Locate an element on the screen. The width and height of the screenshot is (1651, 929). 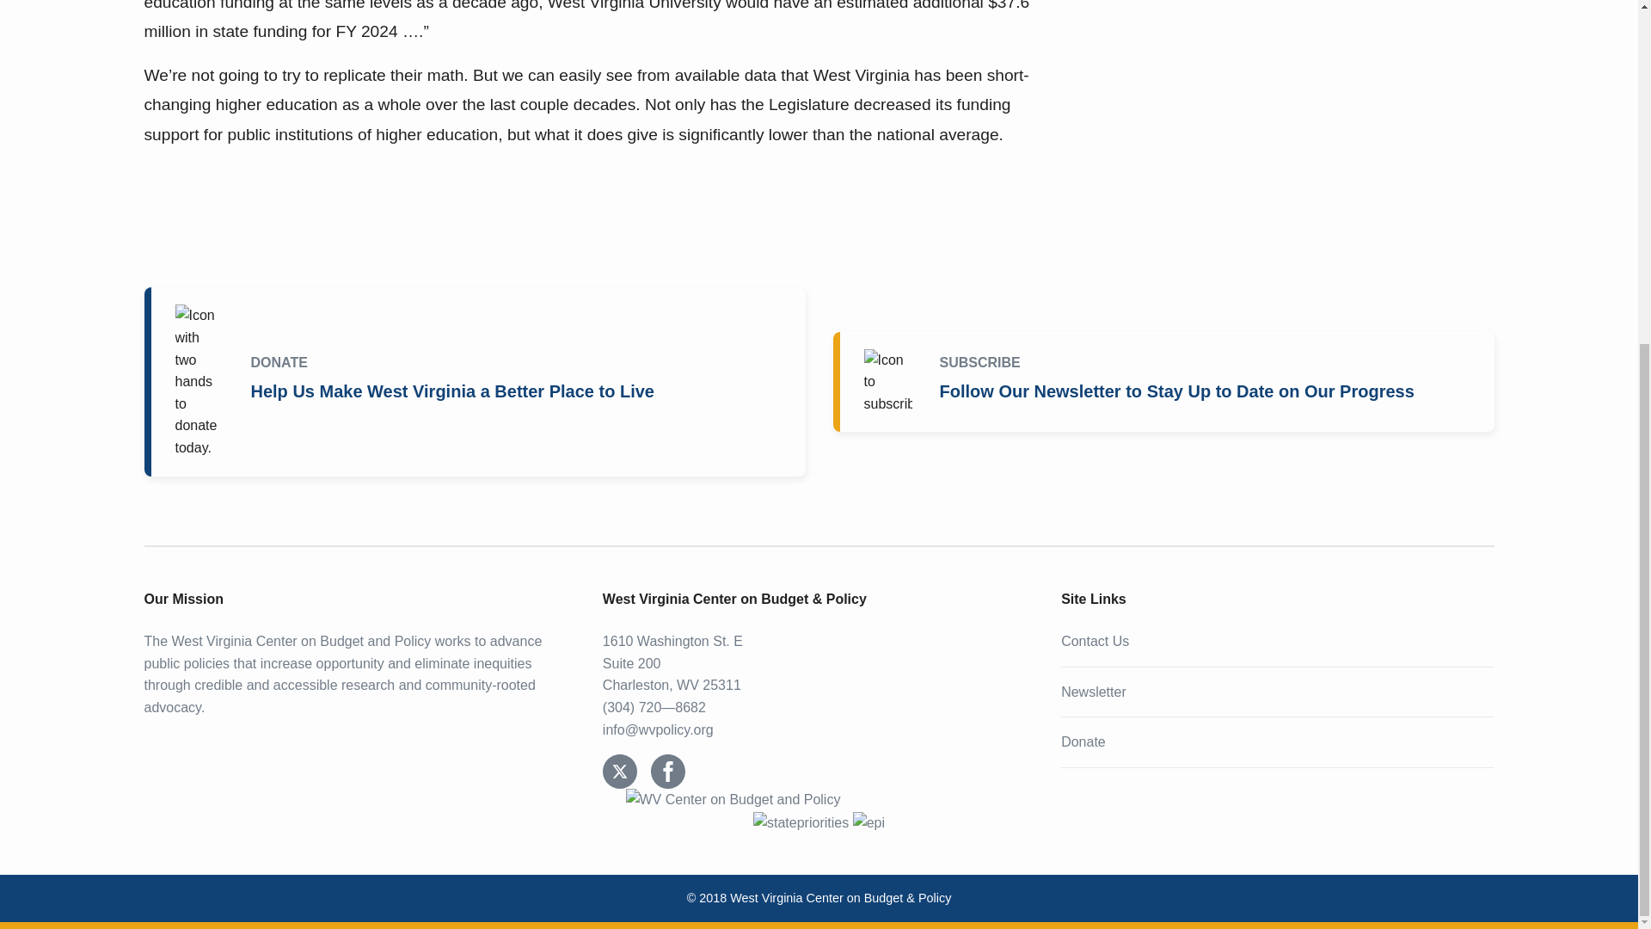
Donate Today! is located at coordinates (478, 380).